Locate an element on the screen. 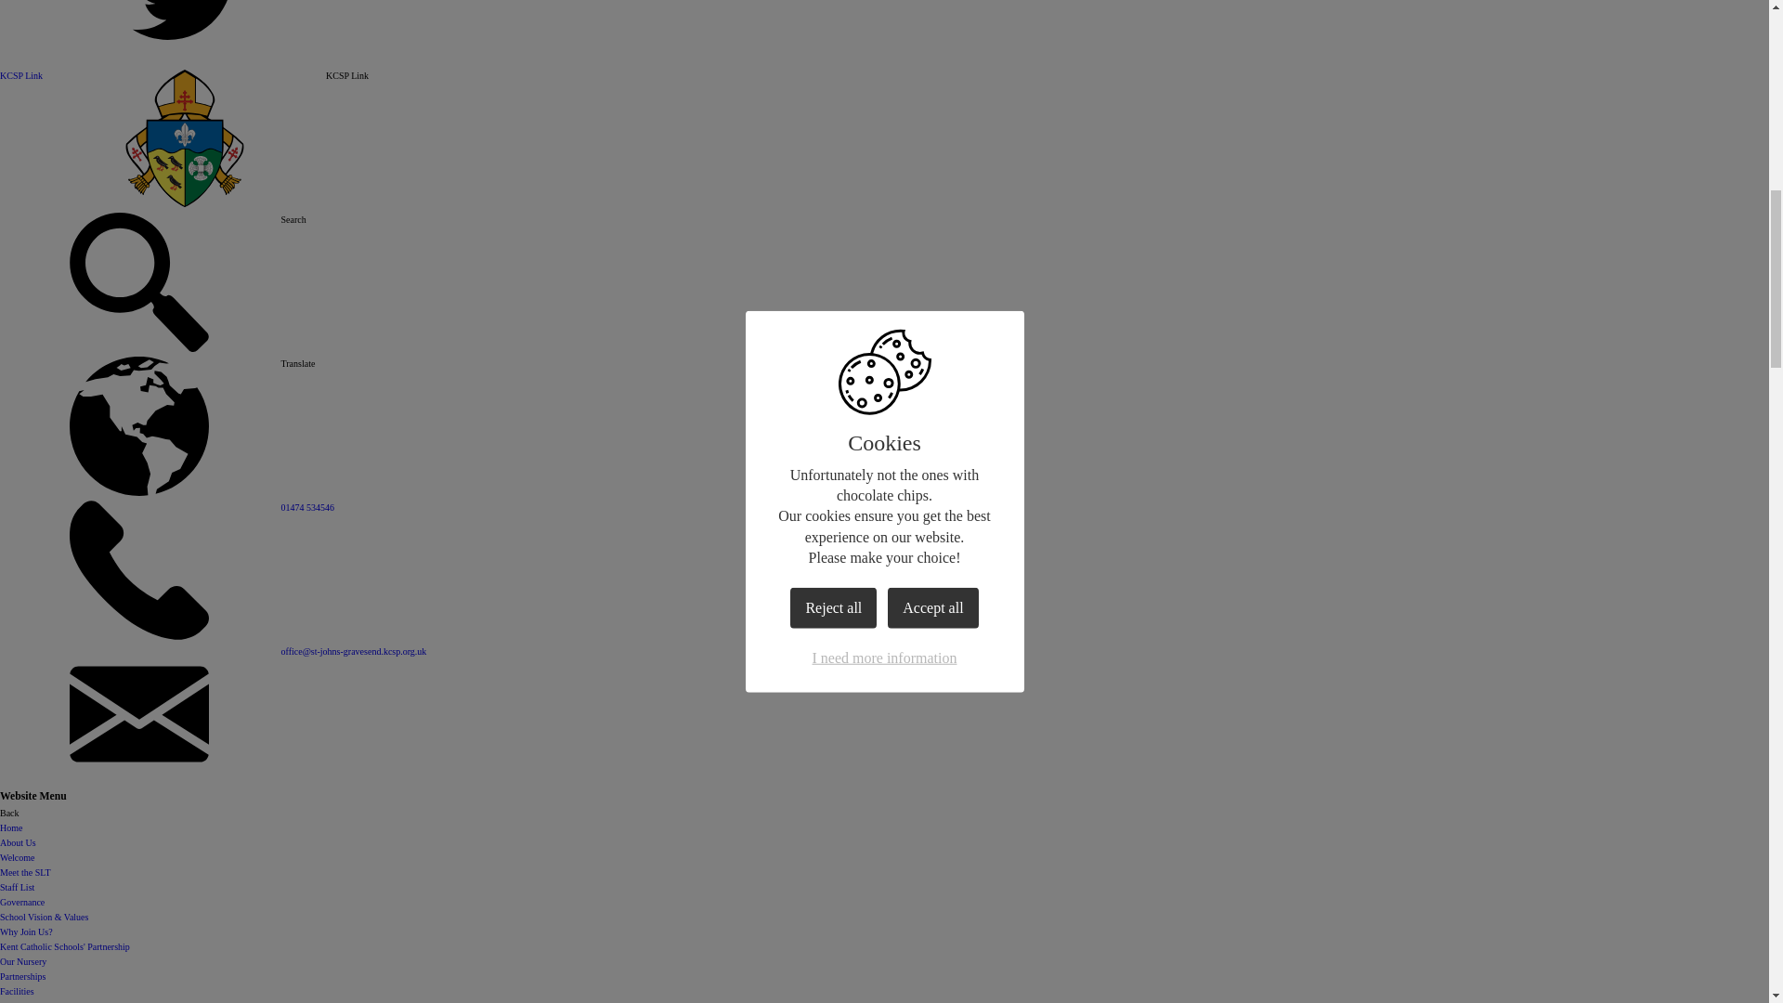  Our Nursery is located at coordinates (22, 962).